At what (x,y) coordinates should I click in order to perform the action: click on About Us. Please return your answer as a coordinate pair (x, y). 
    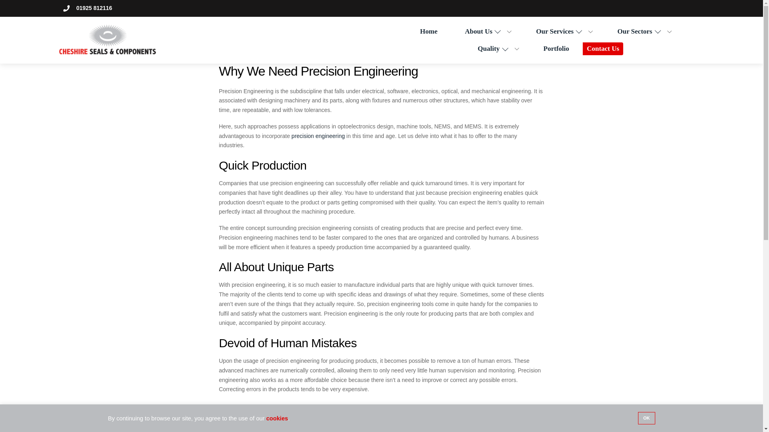
    Looking at the image, I should click on (487, 31).